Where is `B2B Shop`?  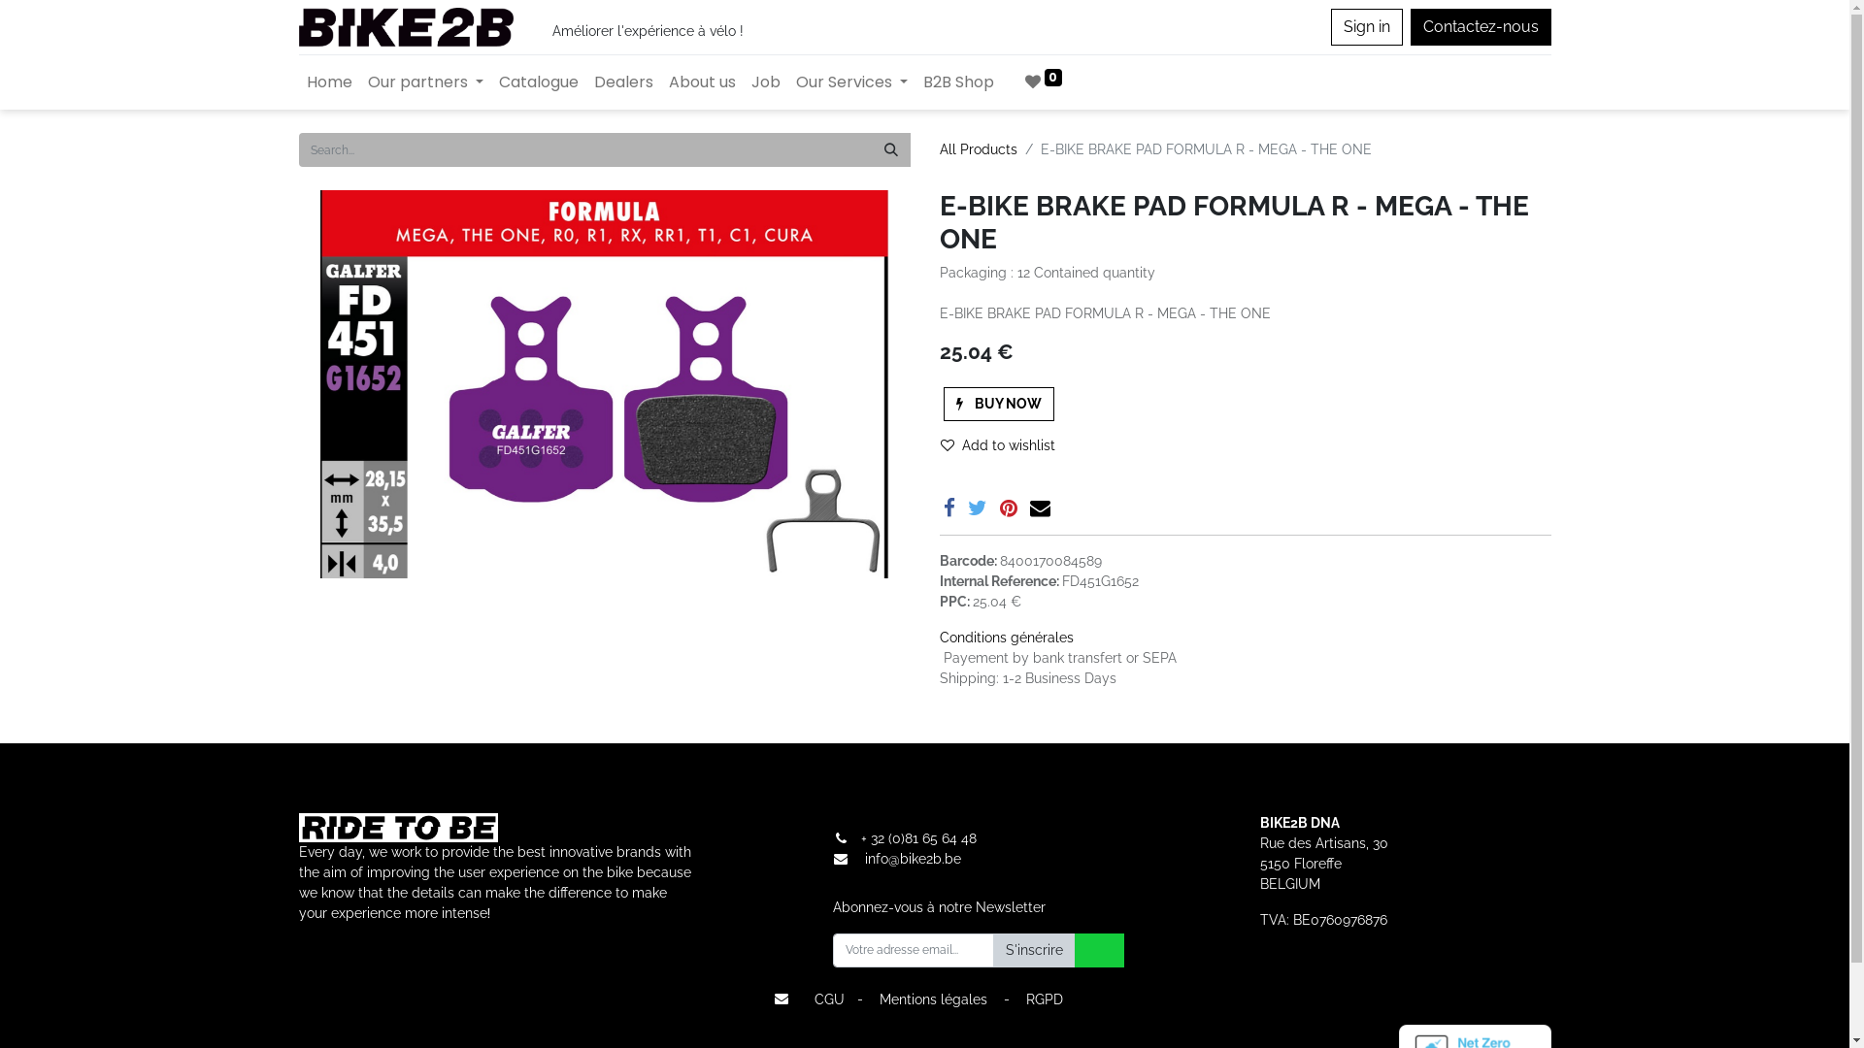
B2B Shop is located at coordinates (959, 82).